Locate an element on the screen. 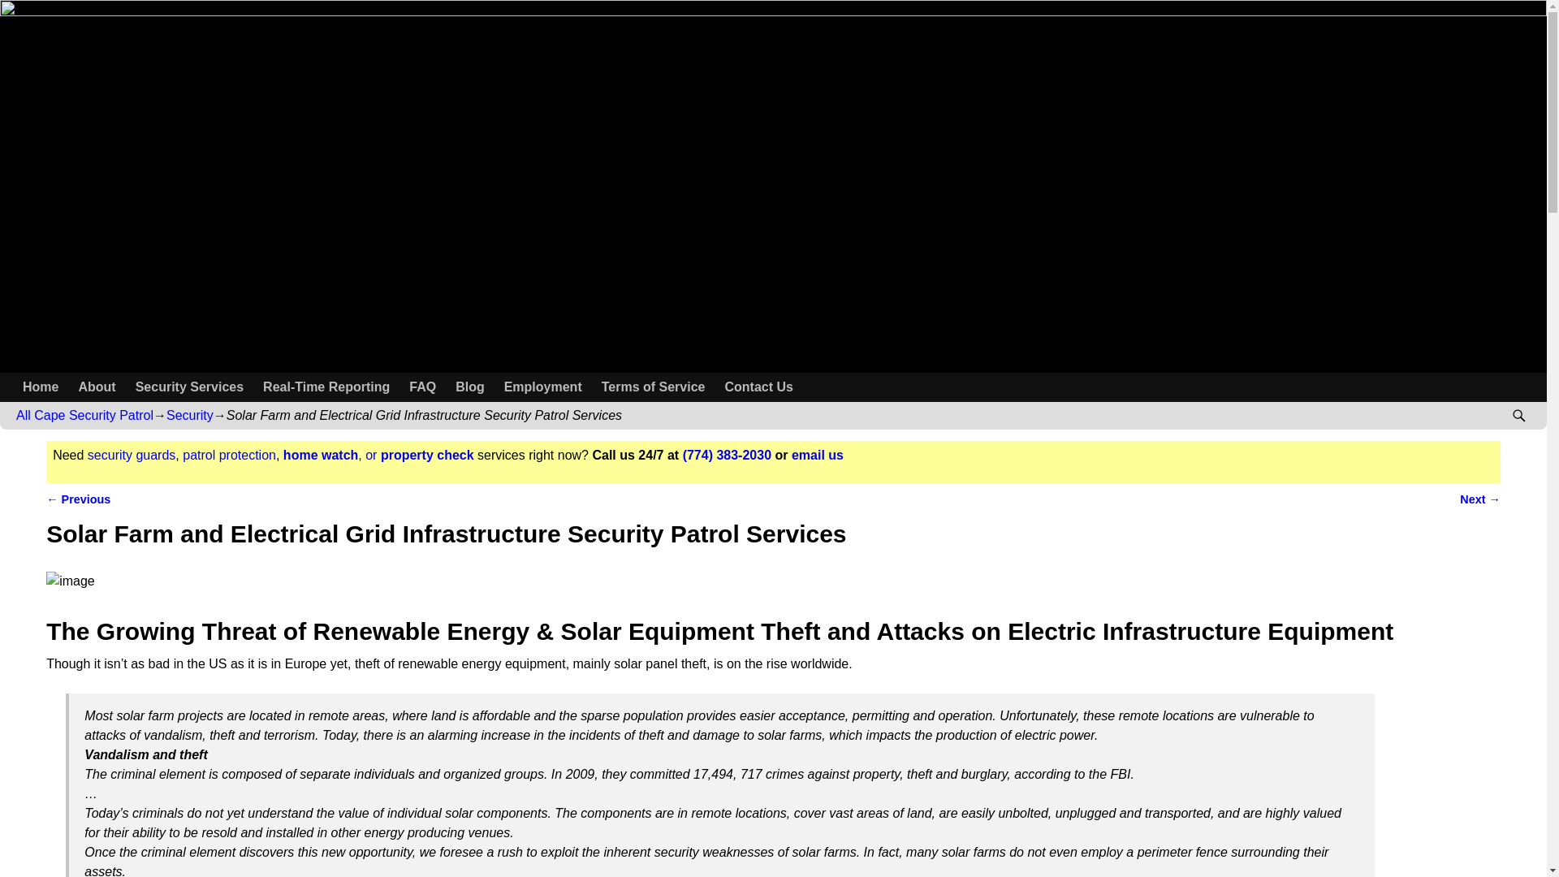 This screenshot has width=1559, height=877. Contact Us is located at coordinates (758, 387).